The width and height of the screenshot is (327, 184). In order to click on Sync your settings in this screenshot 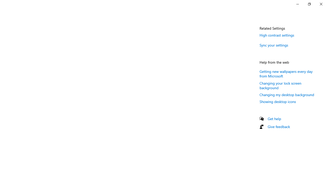, I will do `click(274, 45)`.